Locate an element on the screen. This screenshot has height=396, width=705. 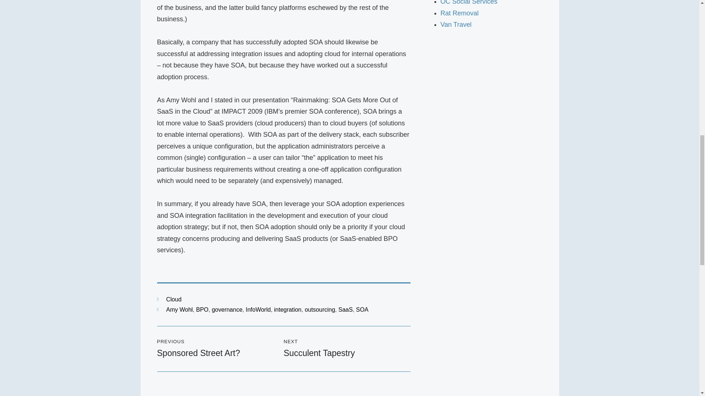
SOA is located at coordinates (362, 309).